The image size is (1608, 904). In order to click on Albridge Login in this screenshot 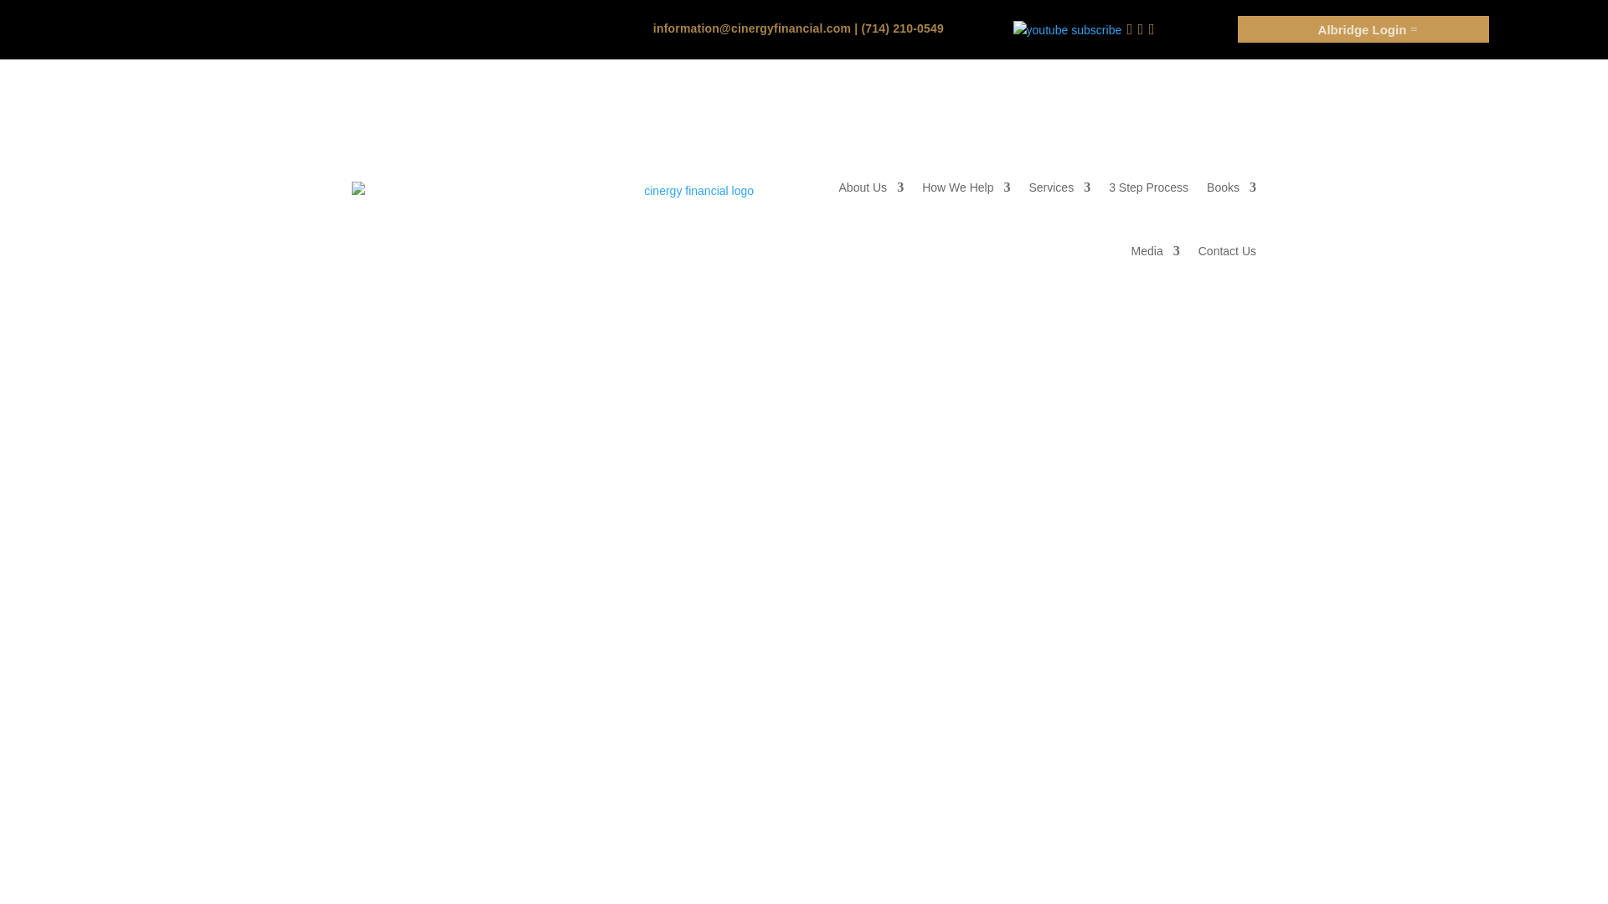, I will do `click(1363, 28)`.